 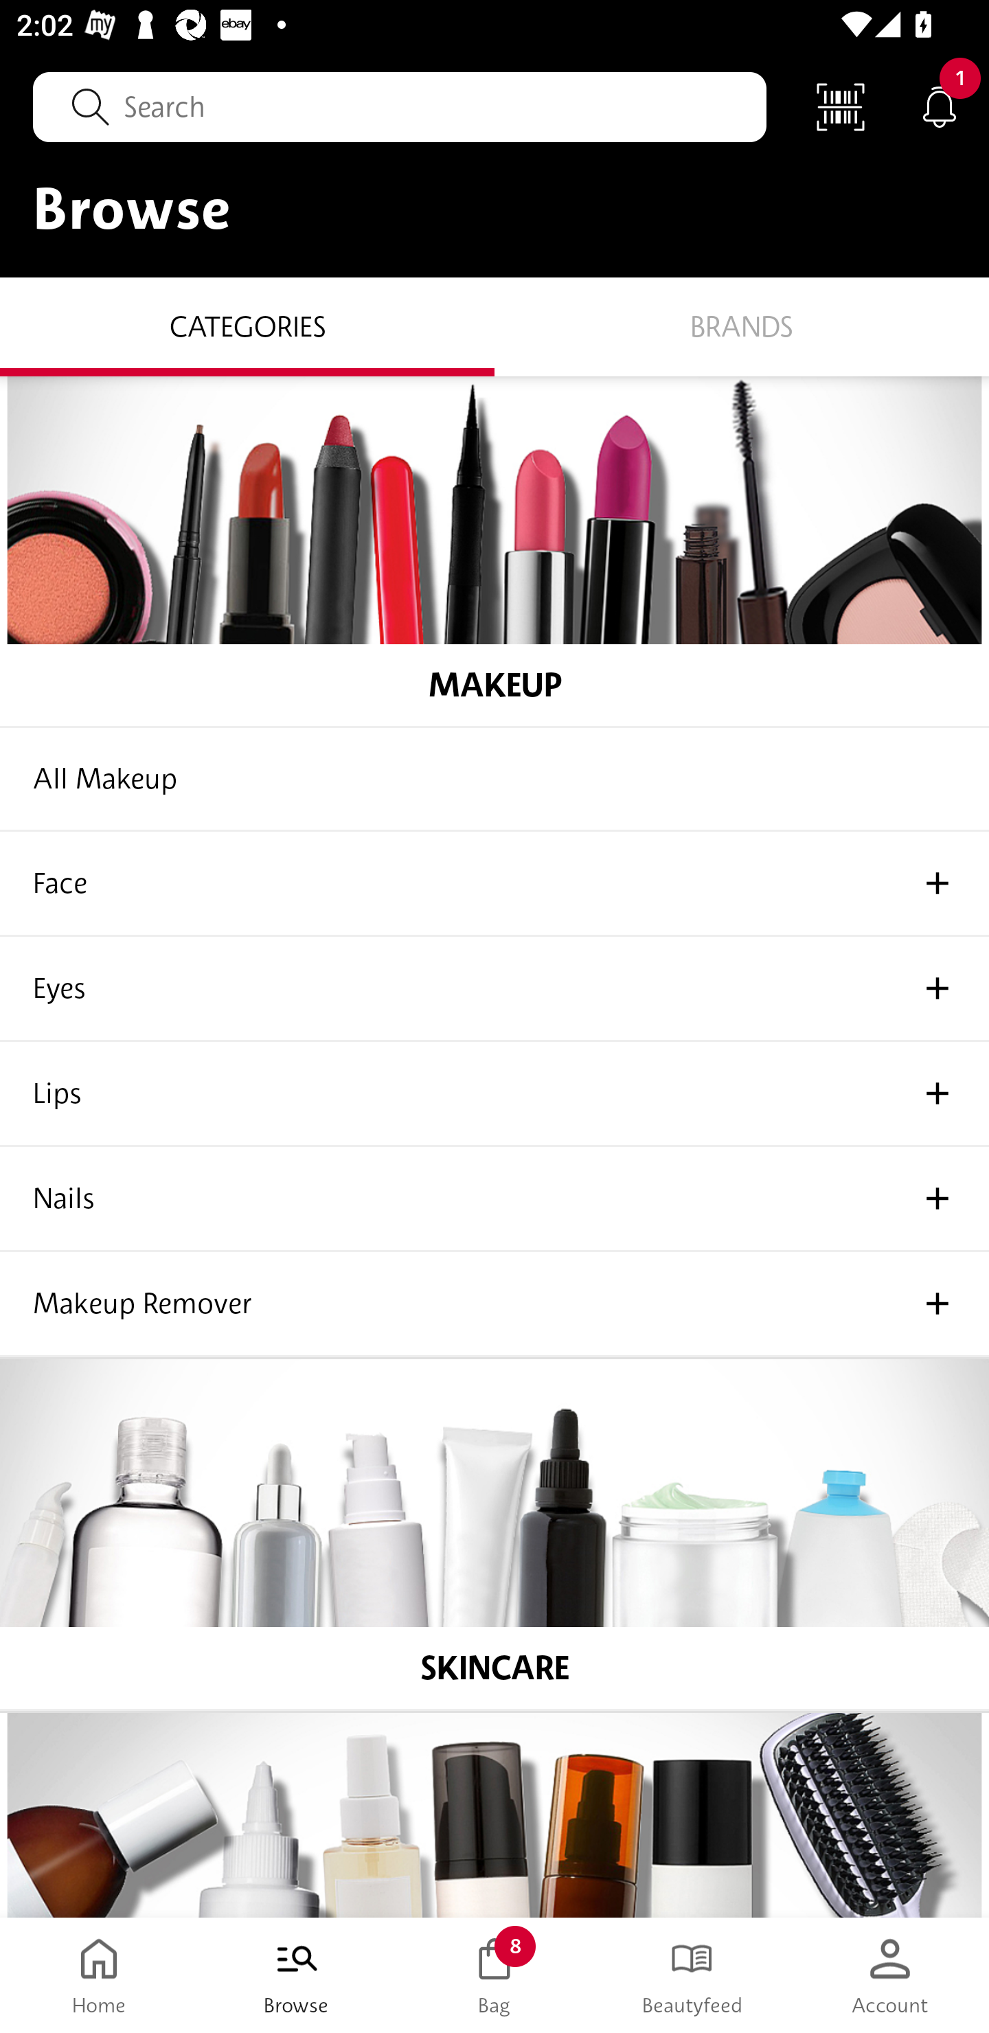 I want to click on All Makeup, so click(x=494, y=779).